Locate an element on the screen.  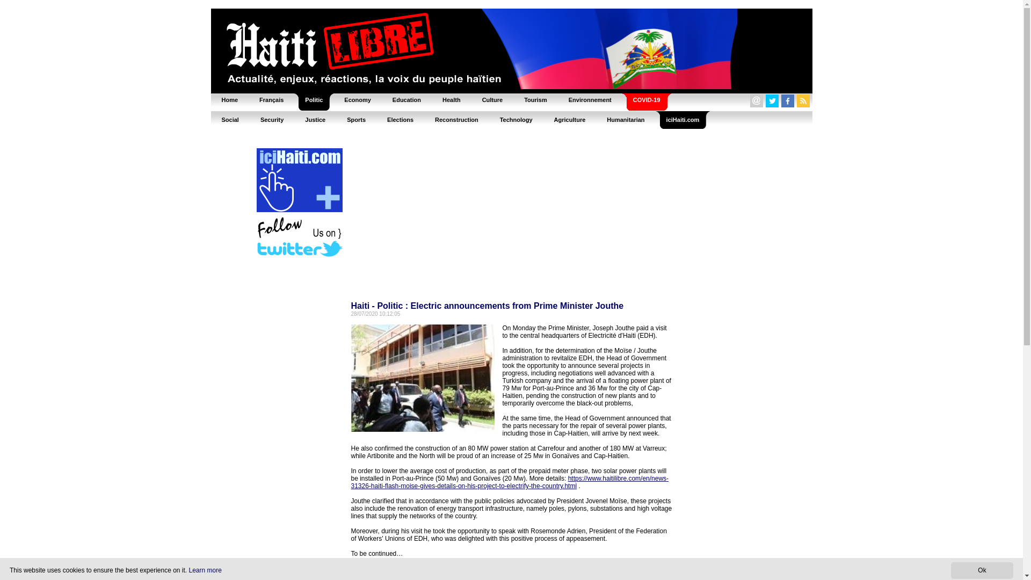
iciHaiti.com is located at coordinates (683, 119).